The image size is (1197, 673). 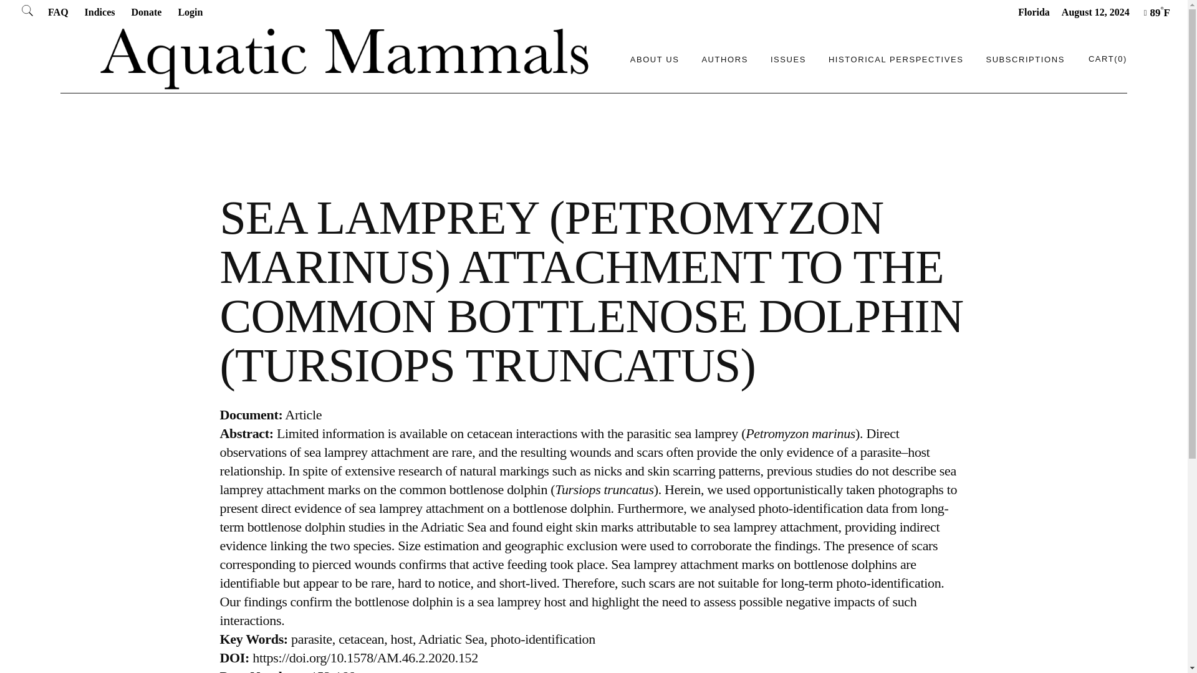 What do you see at coordinates (146, 12) in the screenshot?
I see `Donate` at bounding box center [146, 12].